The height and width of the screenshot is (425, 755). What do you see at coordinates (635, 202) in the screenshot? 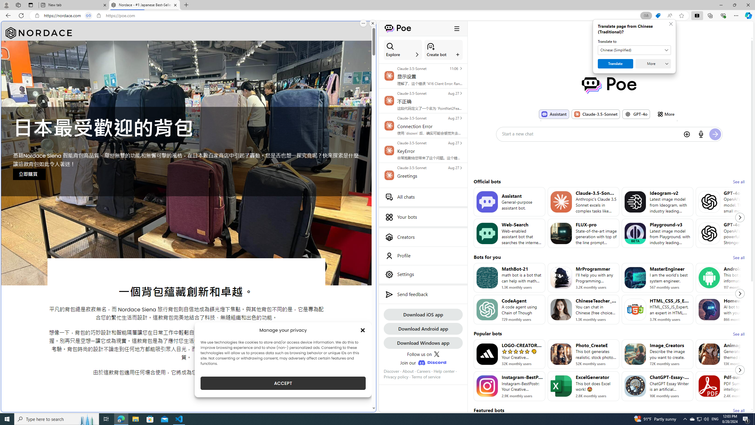
I see `Bot image for Ideogram-v2` at bounding box center [635, 202].